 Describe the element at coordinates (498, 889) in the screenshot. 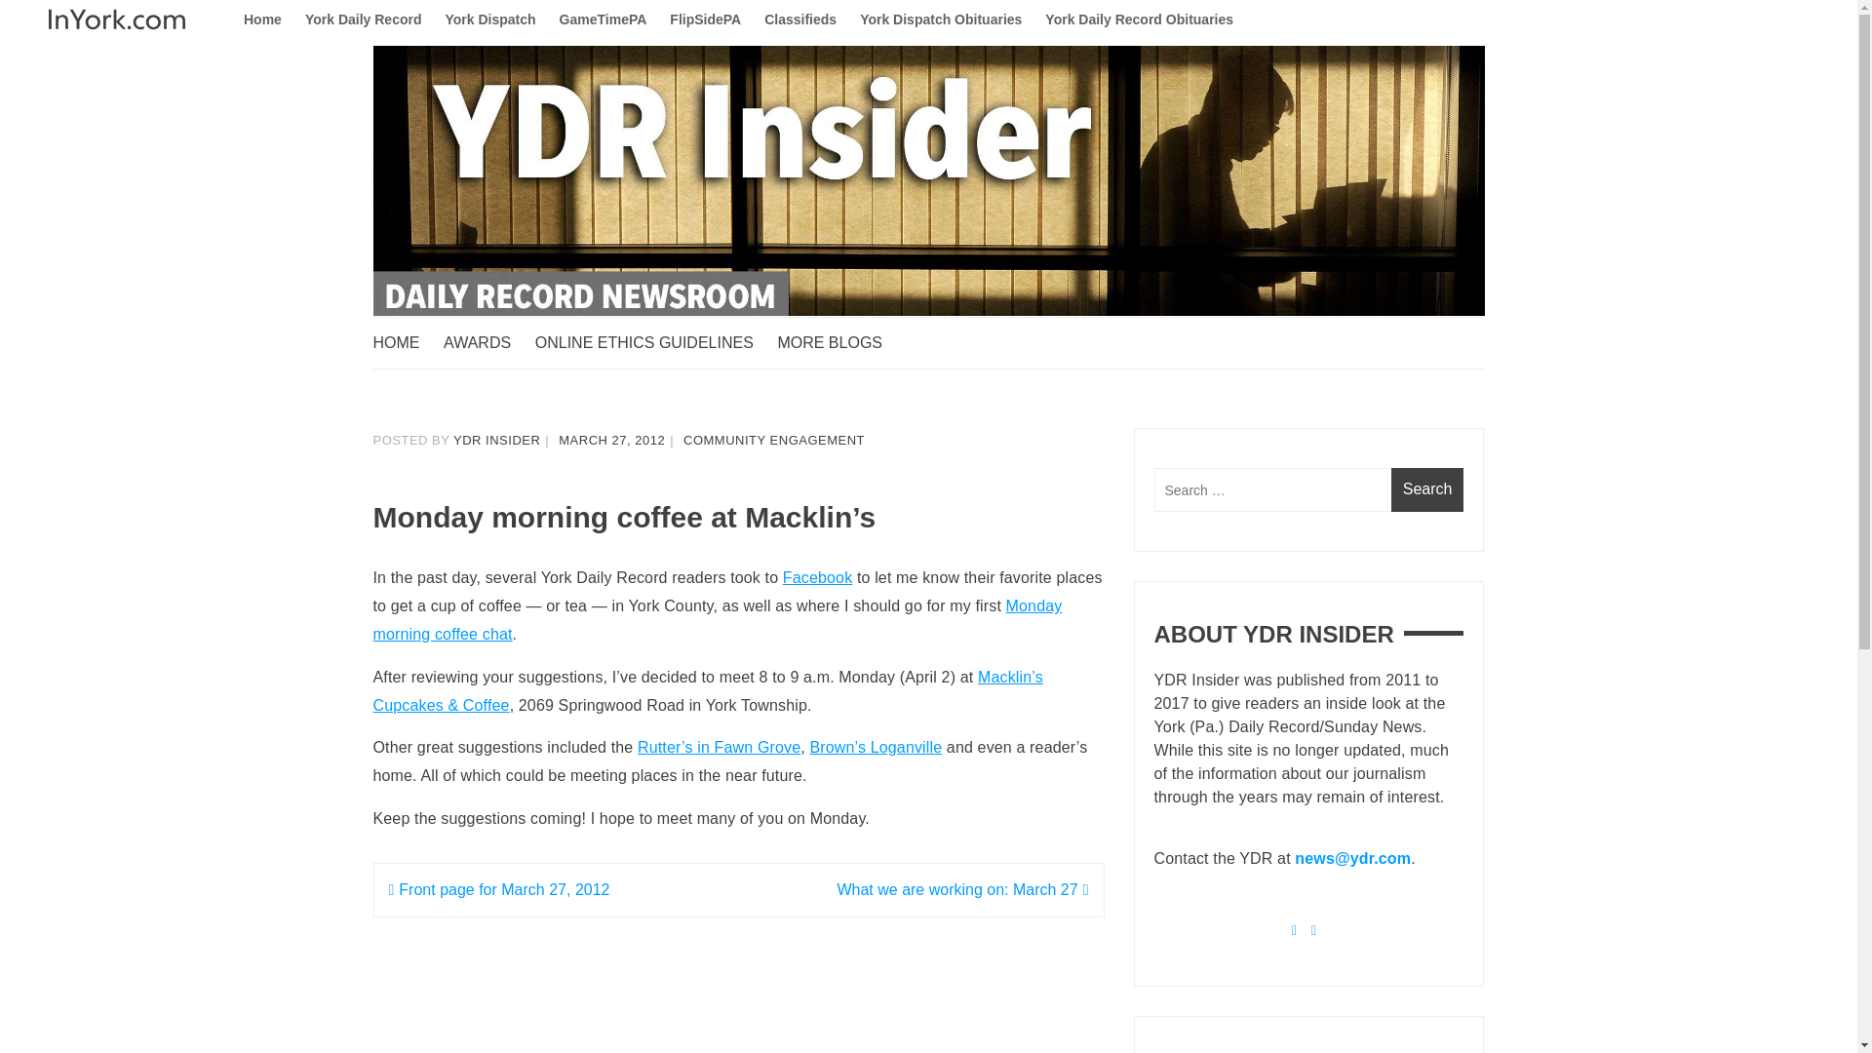

I see `Front page for March 27, 2012` at that location.